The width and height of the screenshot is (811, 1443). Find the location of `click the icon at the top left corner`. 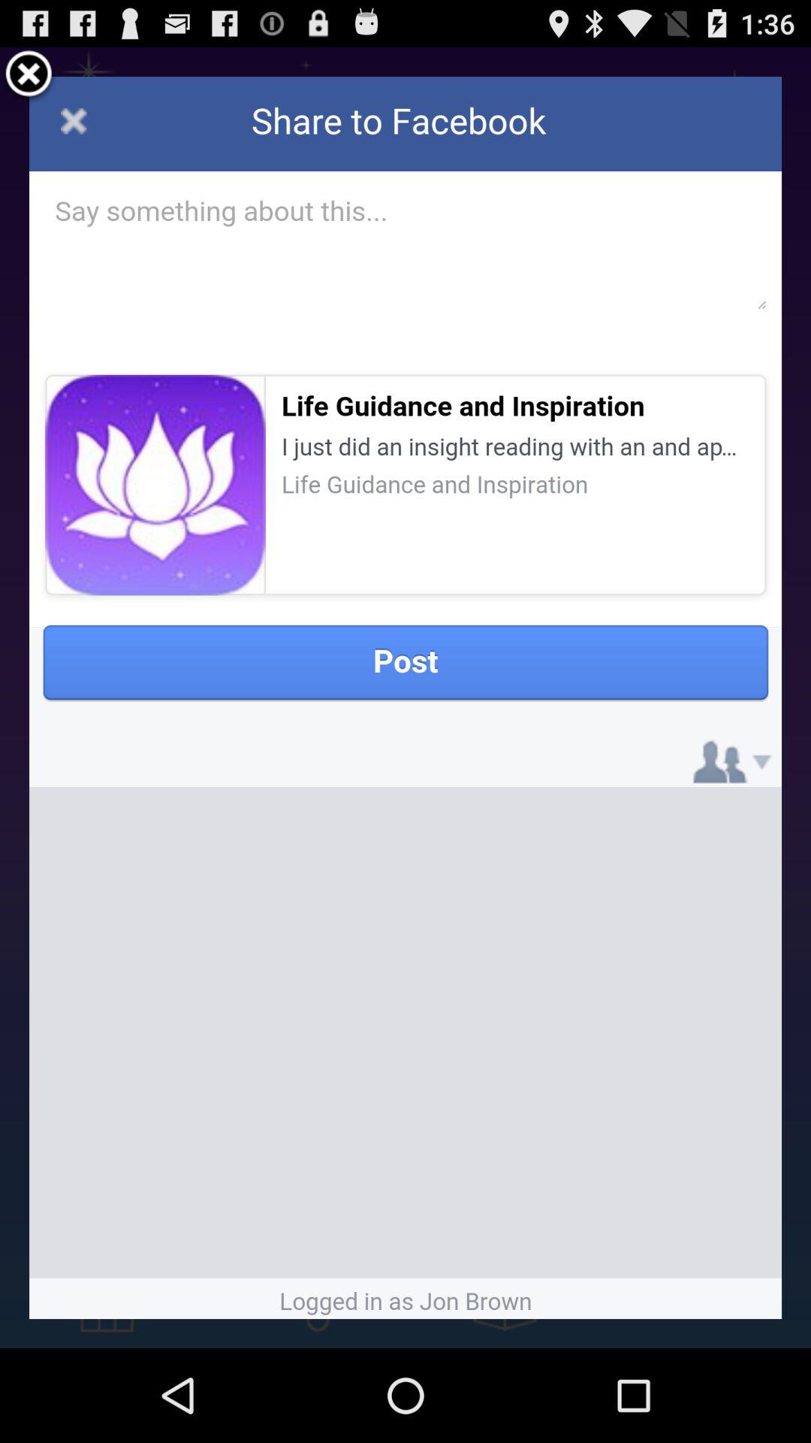

click the icon at the top left corner is located at coordinates (29, 76).